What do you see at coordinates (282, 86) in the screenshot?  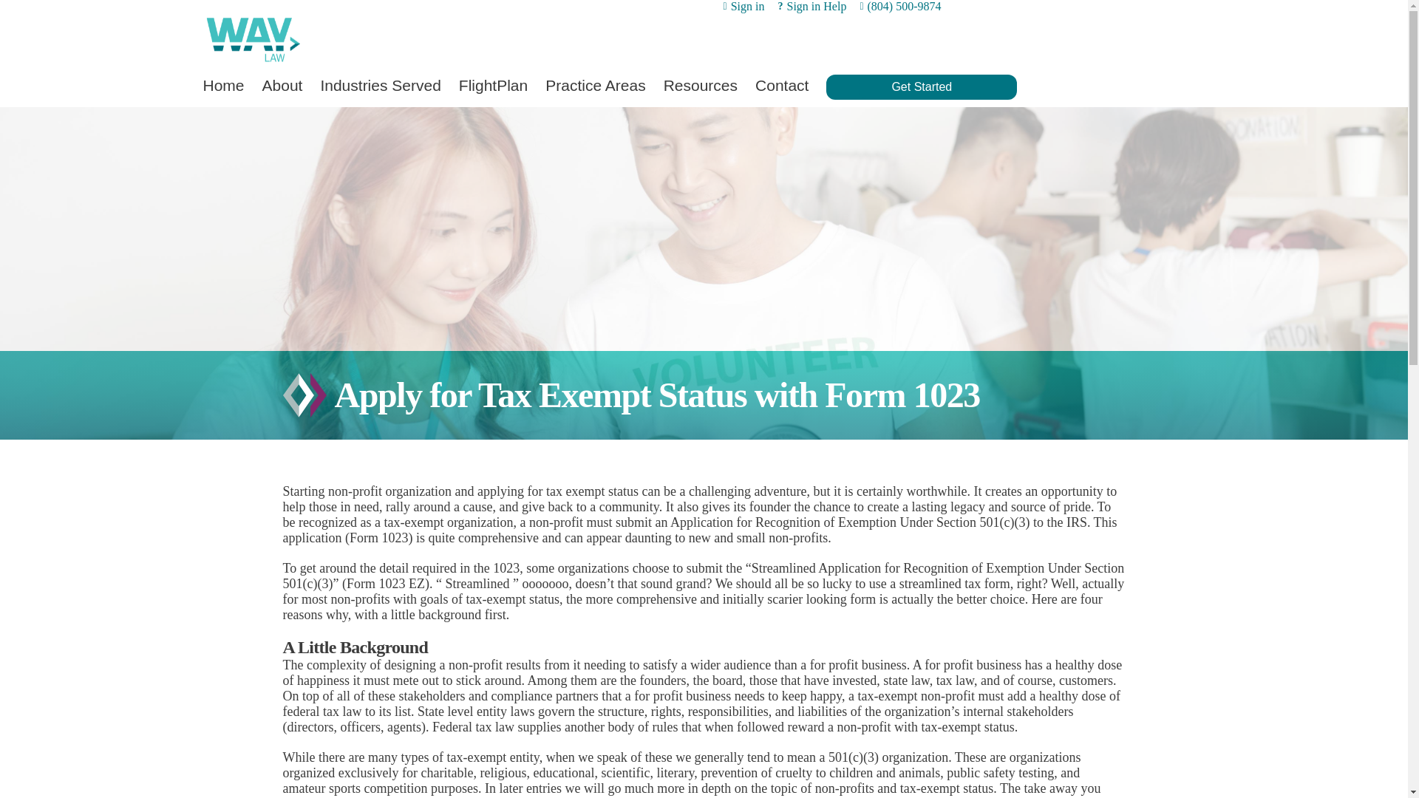 I see `About` at bounding box center [282, 86].